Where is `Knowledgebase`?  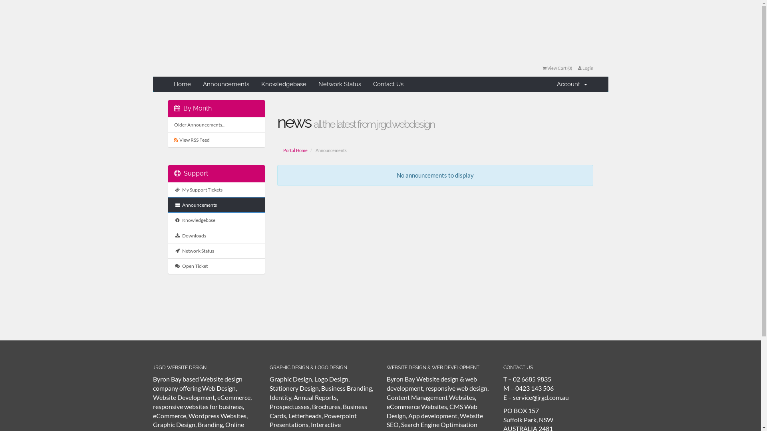
Knowledgebase is located at coordinates (284, 84).